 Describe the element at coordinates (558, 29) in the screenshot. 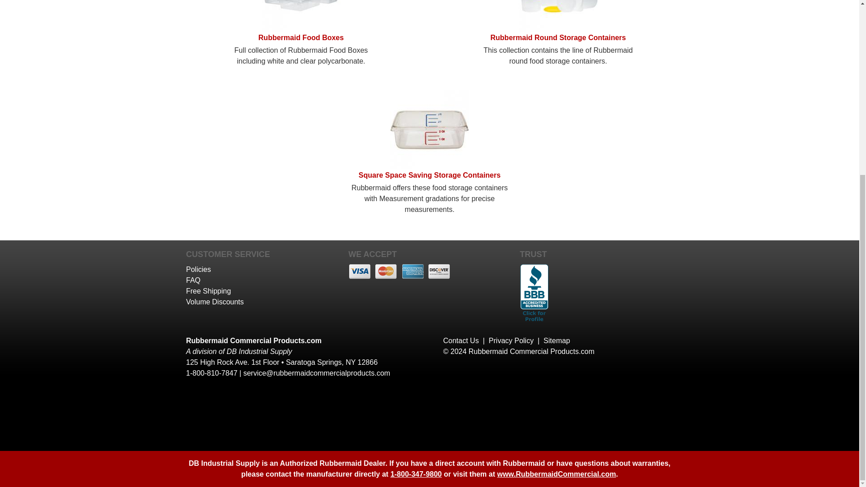

I see `Rubbermaid Round Storage Containers` at that location.